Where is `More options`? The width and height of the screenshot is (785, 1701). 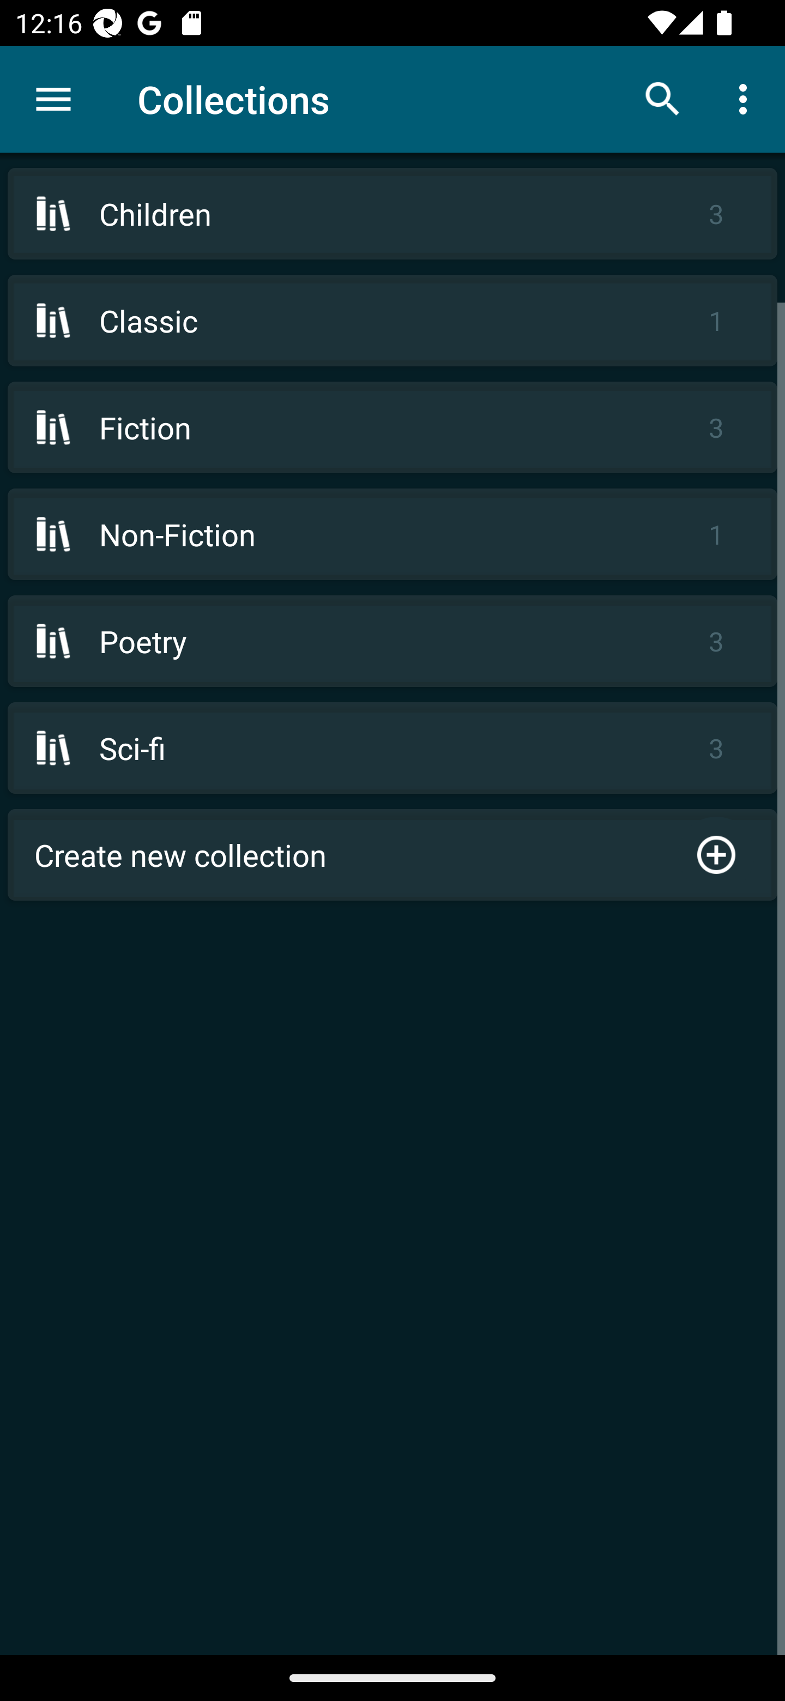 More options is located at coordinates (747, 98).